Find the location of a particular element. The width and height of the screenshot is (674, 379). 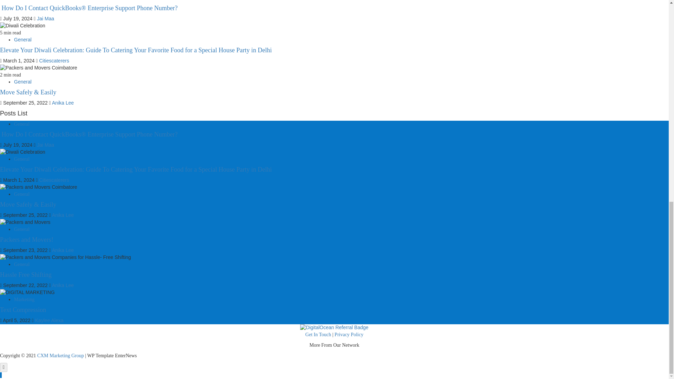

Anika Lee is located at coordinates (62, 103).